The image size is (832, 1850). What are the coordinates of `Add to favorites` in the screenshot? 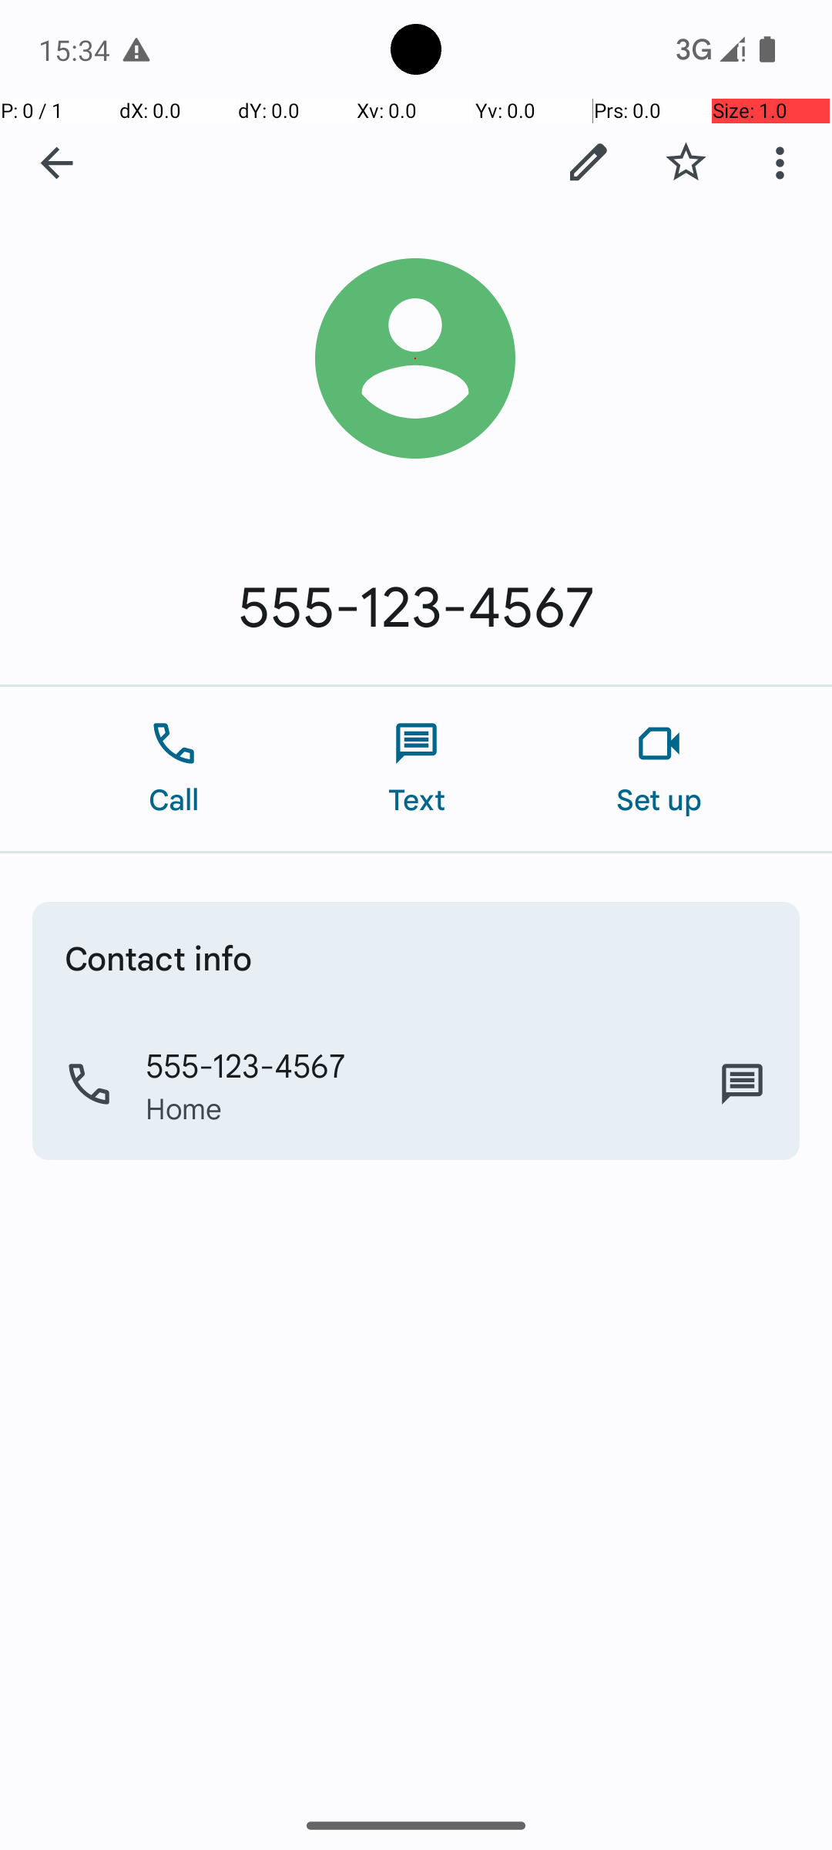 It's located at (686, 163).